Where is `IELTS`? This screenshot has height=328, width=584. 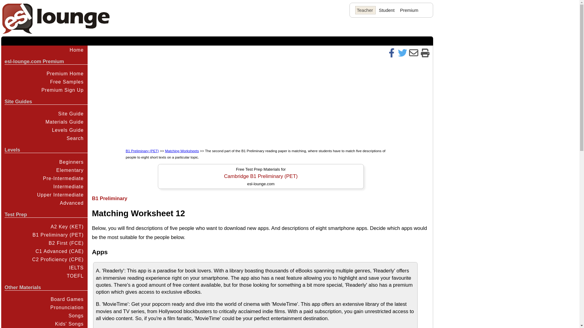
IELTS is located at coordinates (44, 267).